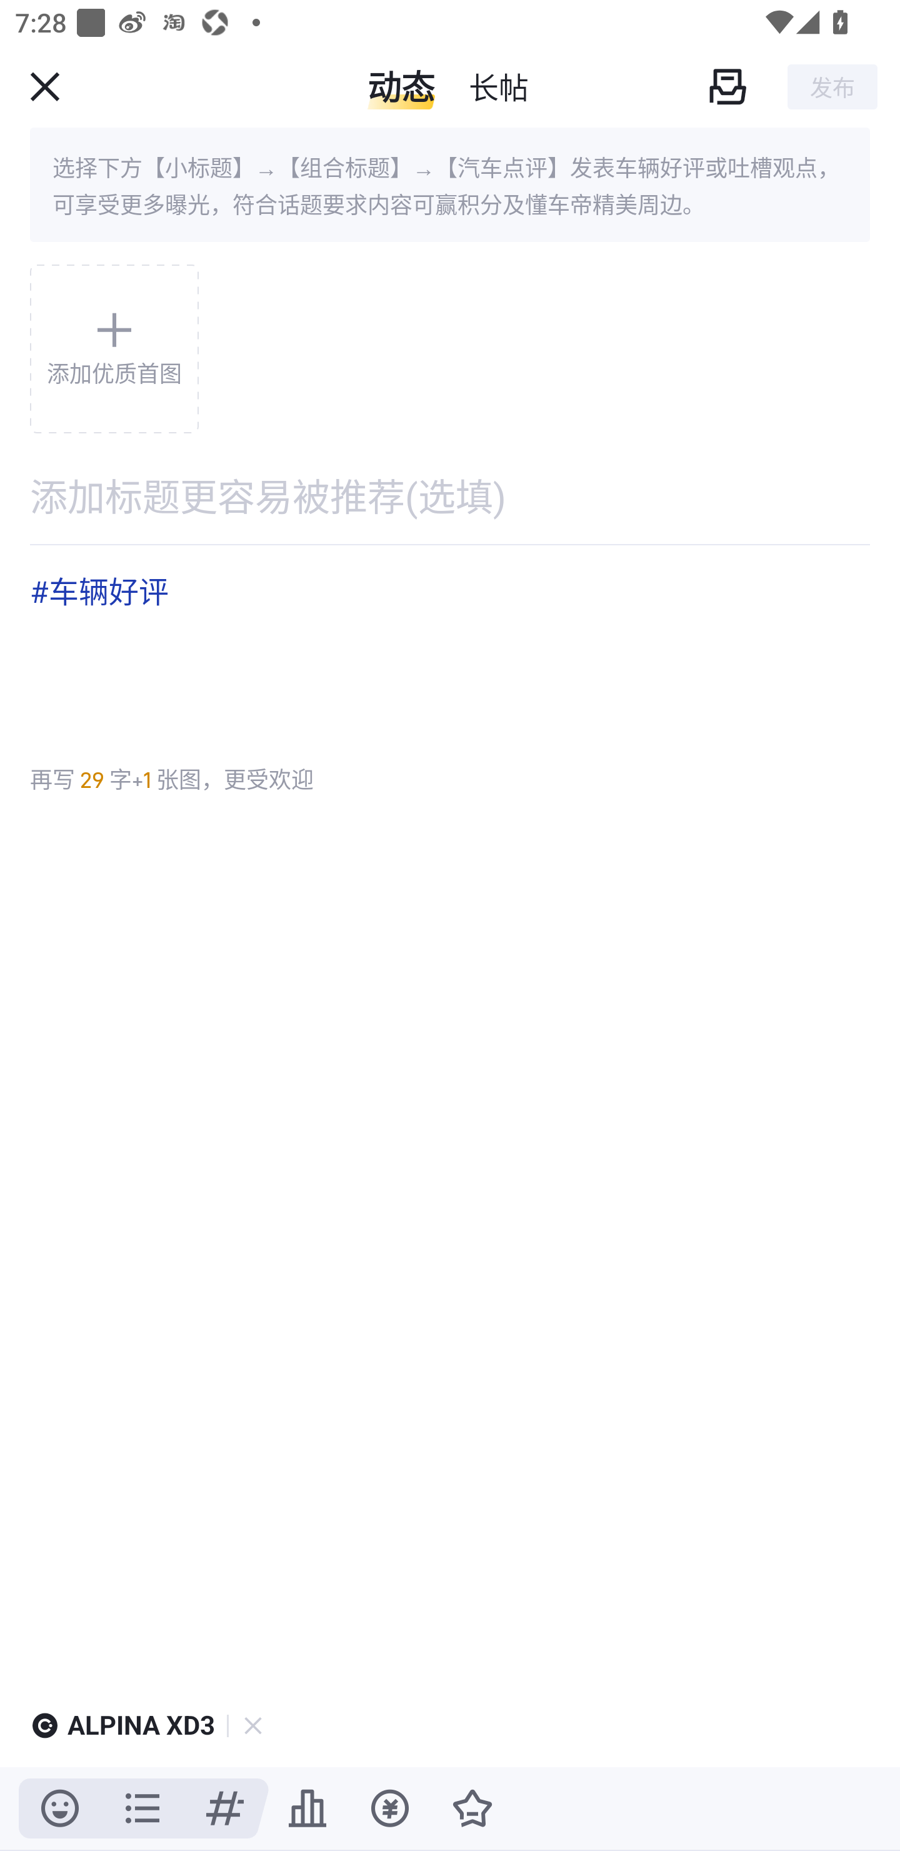 This screenshot has height=1851, width=900. I want to click on , so click(45, 86).